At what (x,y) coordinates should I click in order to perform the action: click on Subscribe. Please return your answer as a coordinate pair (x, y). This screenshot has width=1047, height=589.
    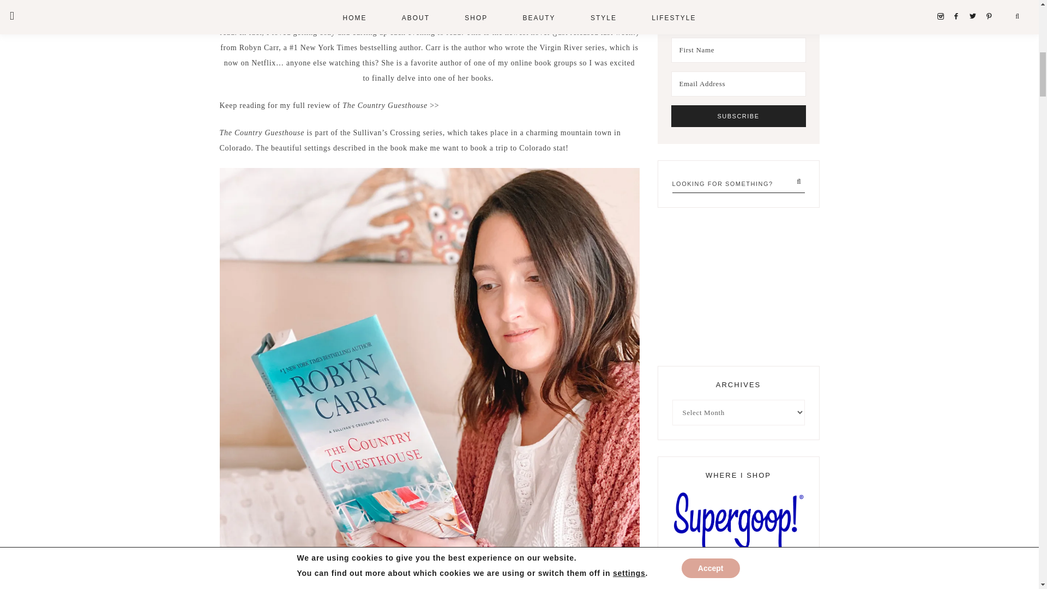
    Looking at the image, I should click on (738, 116).